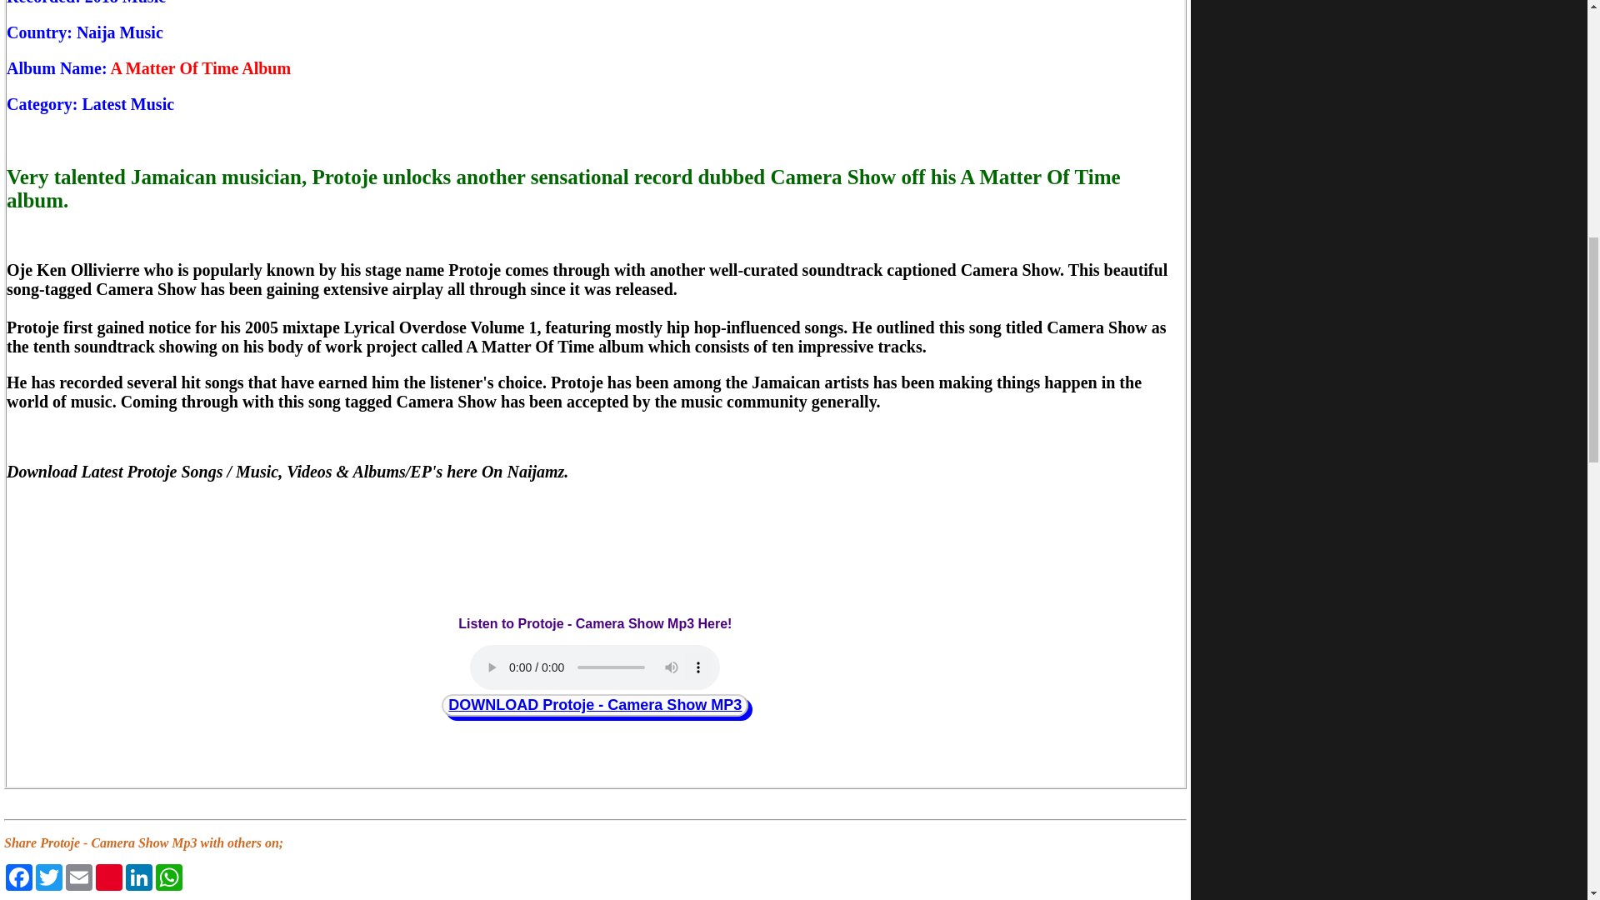  Describe the element at coordinates (125, 2) in the screenshot. I see `2018 Music` at that location.